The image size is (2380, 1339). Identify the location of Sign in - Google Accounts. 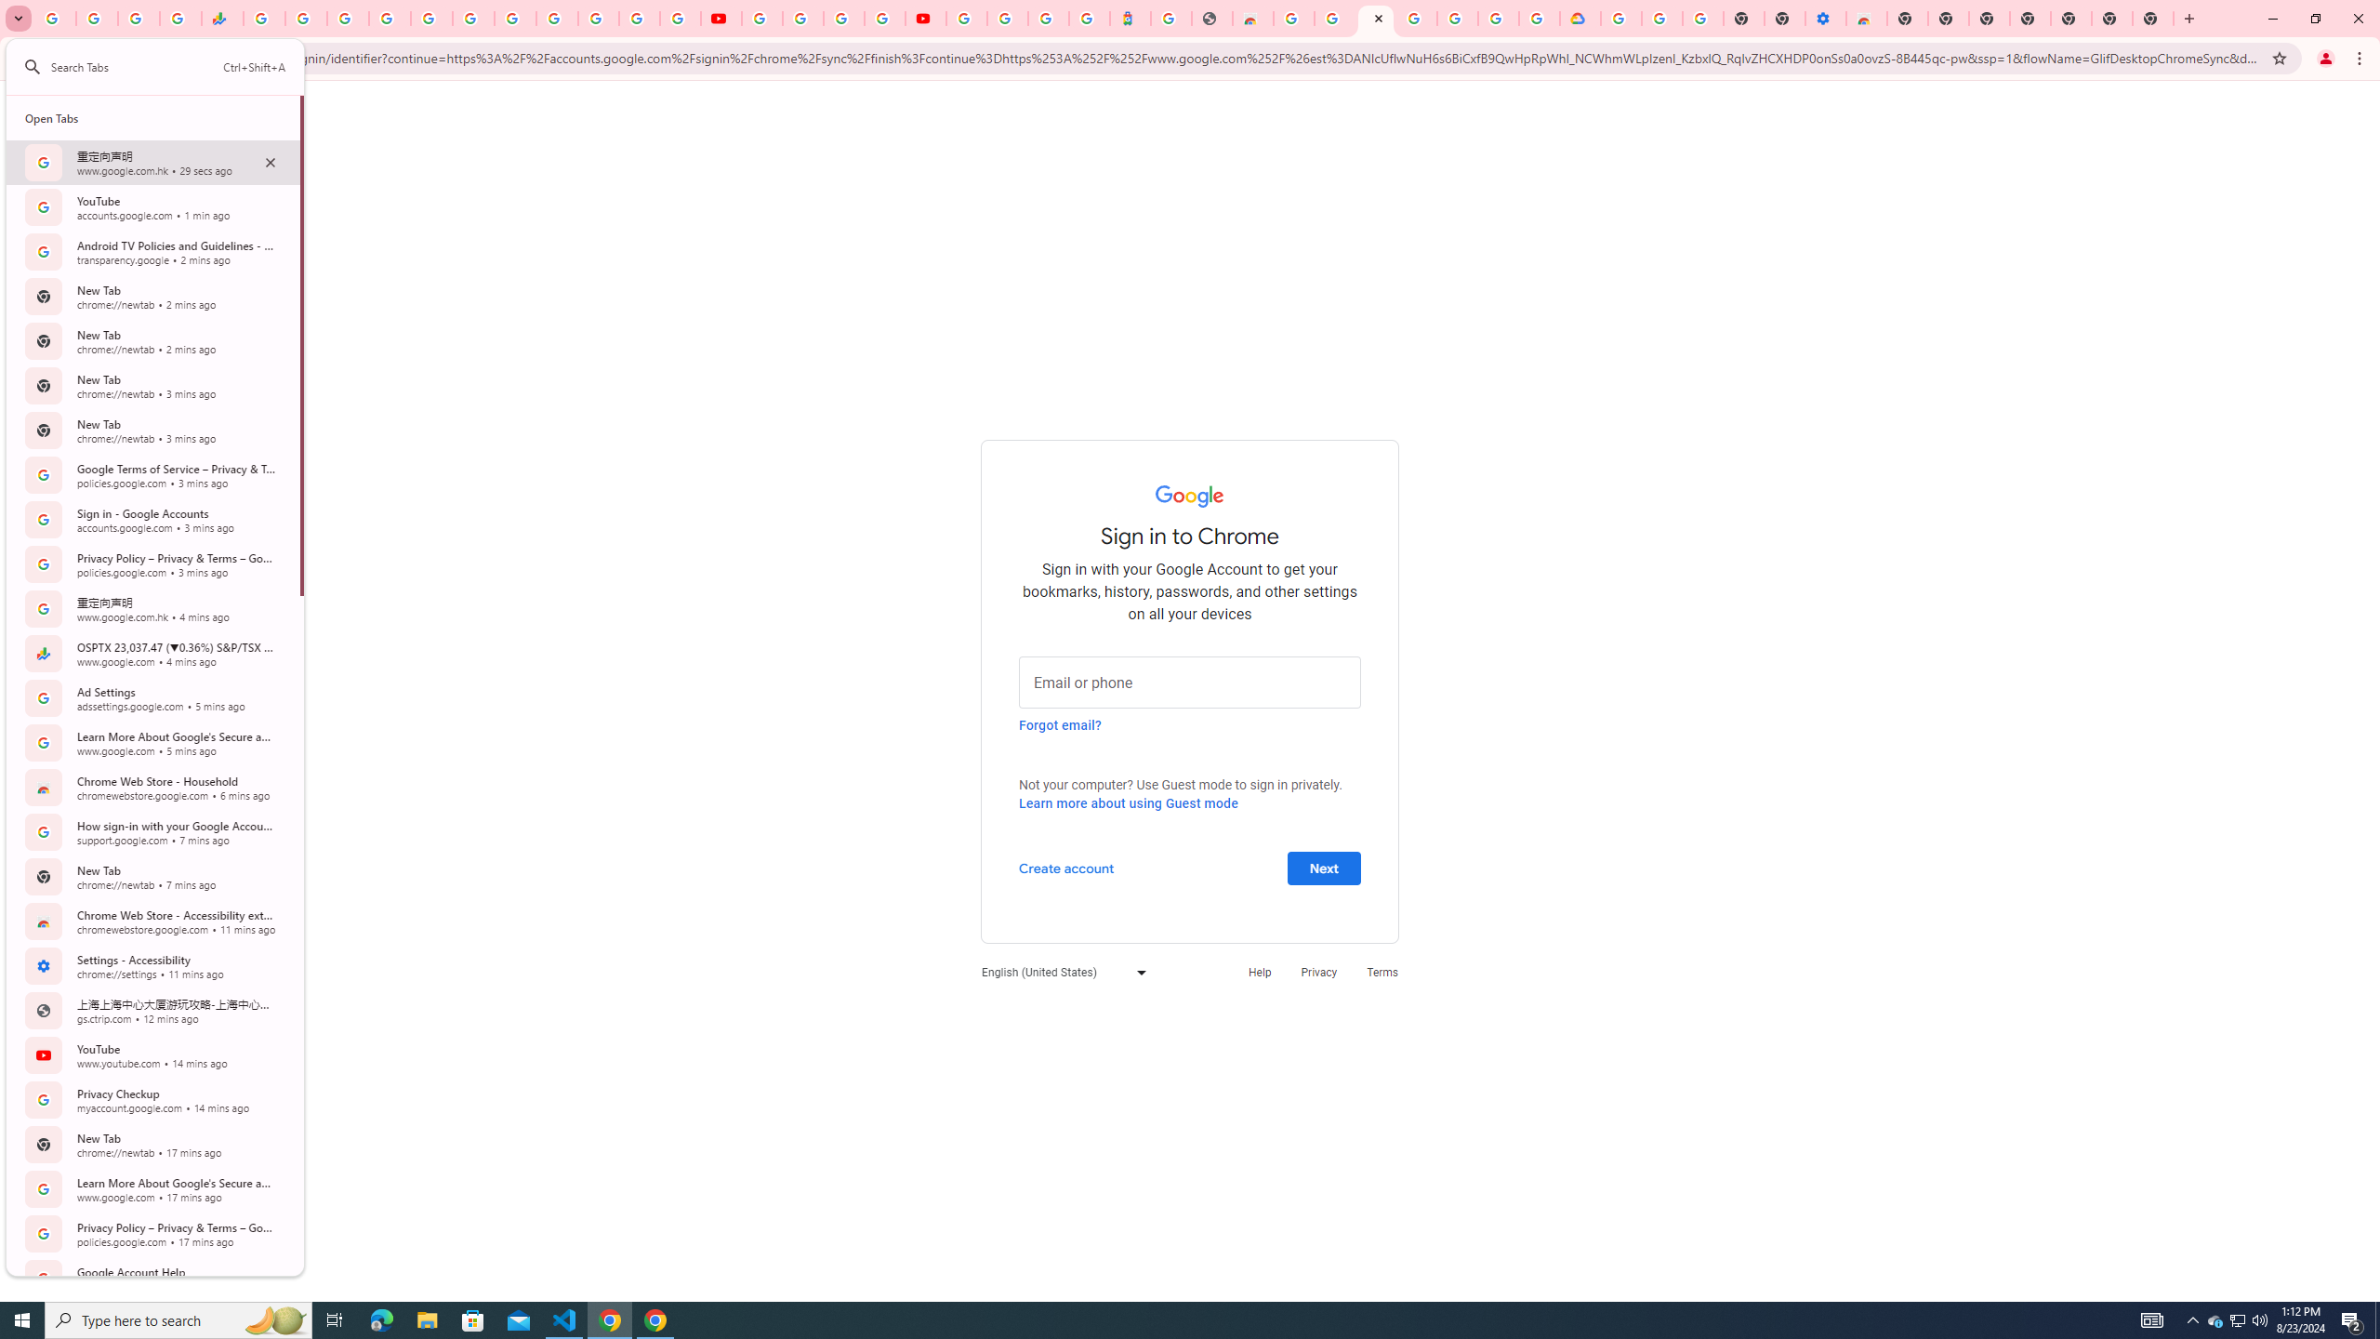
(1252, 19).